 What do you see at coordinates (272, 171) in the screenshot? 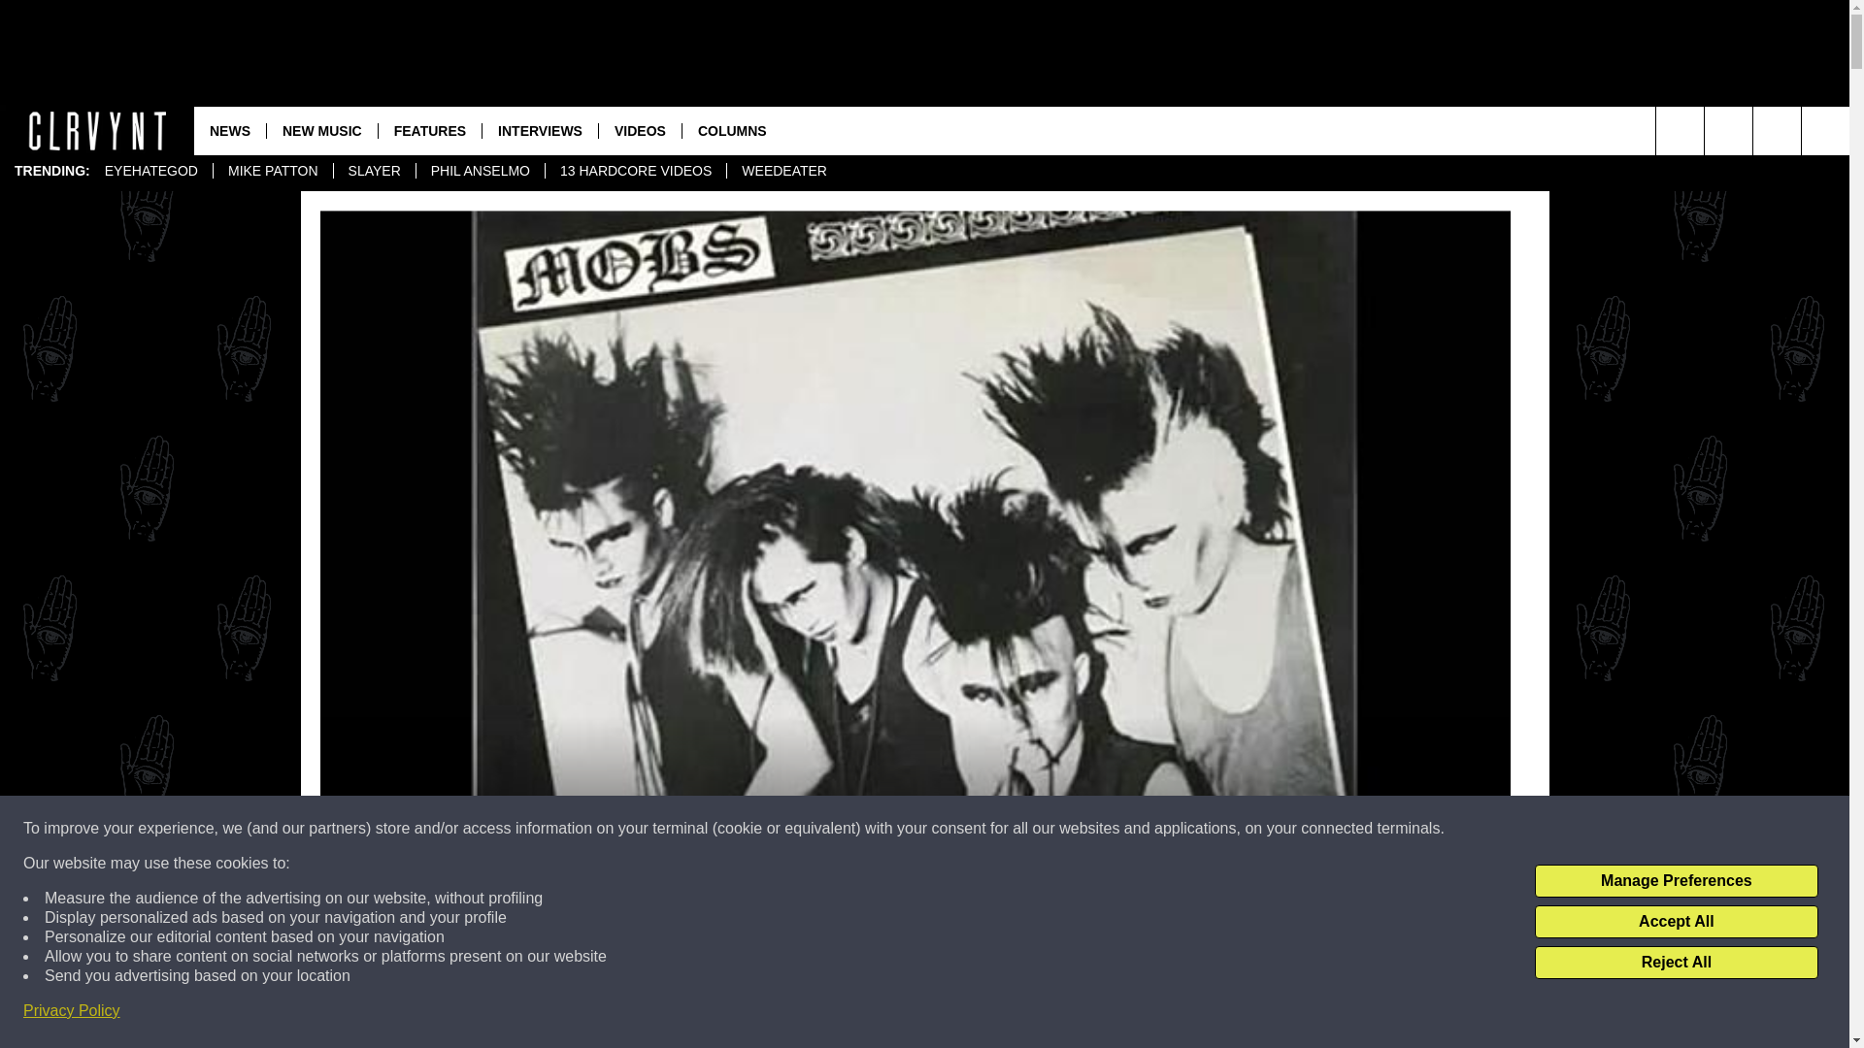
I see `MIKE PATTON` at bounding box center [272, 171].